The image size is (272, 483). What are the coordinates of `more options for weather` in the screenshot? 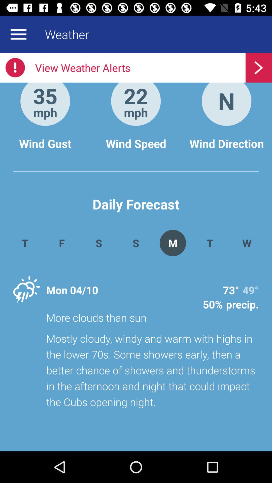 It's located at (18, 34).